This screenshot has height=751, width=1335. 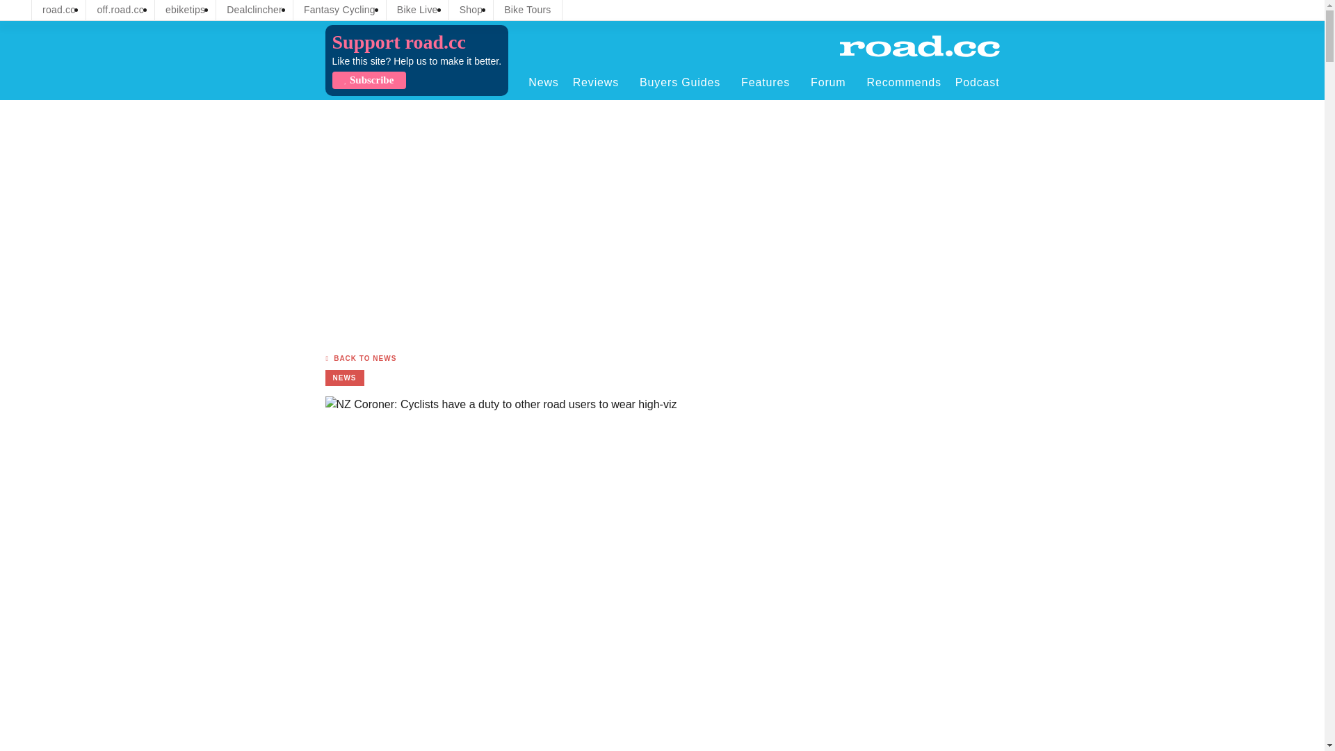 What do you see at coordinates (369, 80) in the screenshot?
I see `Subscribe` at bounding box center [369, 80].